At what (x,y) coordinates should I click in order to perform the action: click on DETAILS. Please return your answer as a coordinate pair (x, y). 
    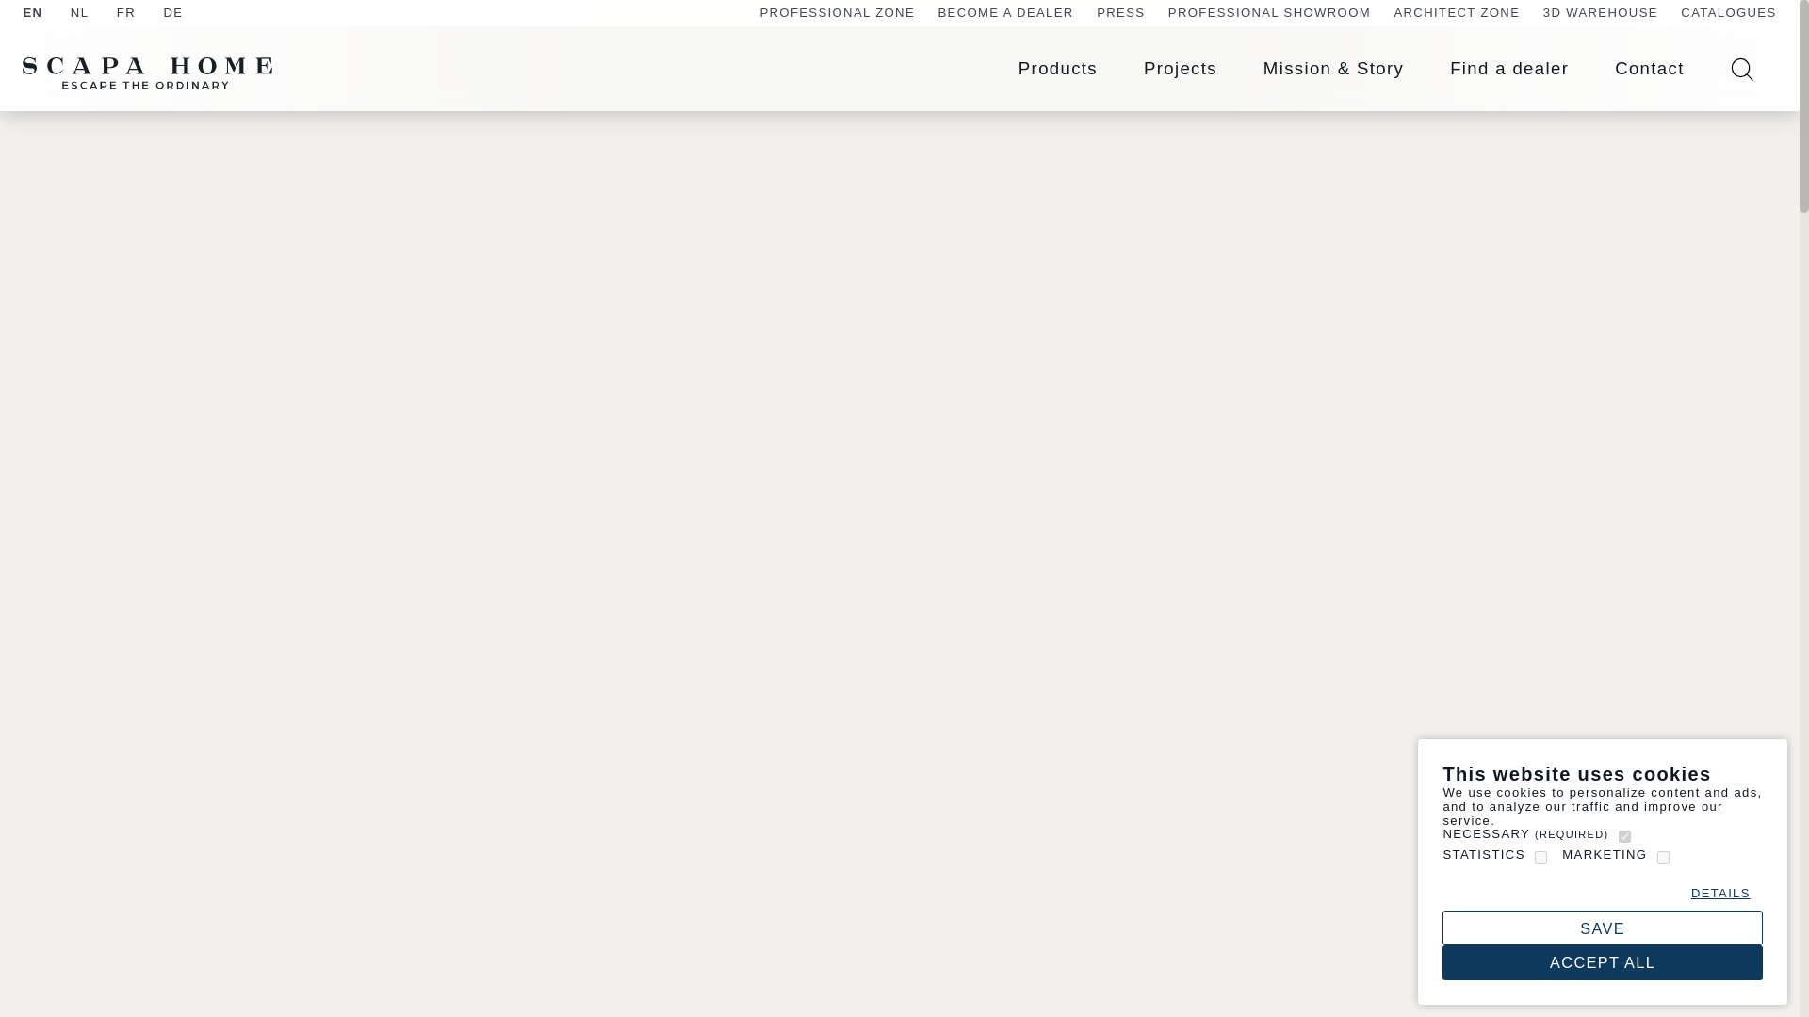
    Looking at the image, I should click on (1720, 893).